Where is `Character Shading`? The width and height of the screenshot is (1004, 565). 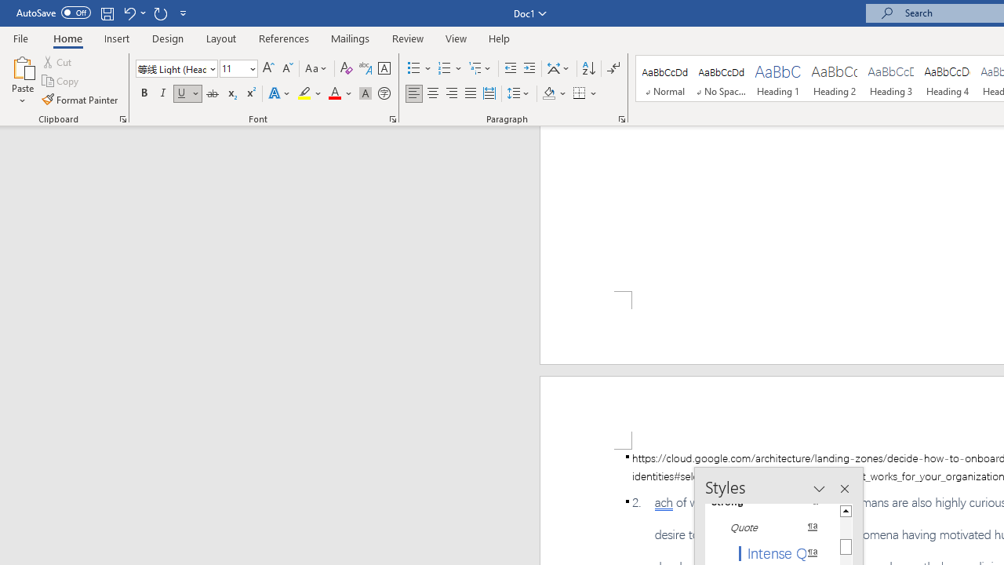
Character Shading is located at coordinates (366, 94).